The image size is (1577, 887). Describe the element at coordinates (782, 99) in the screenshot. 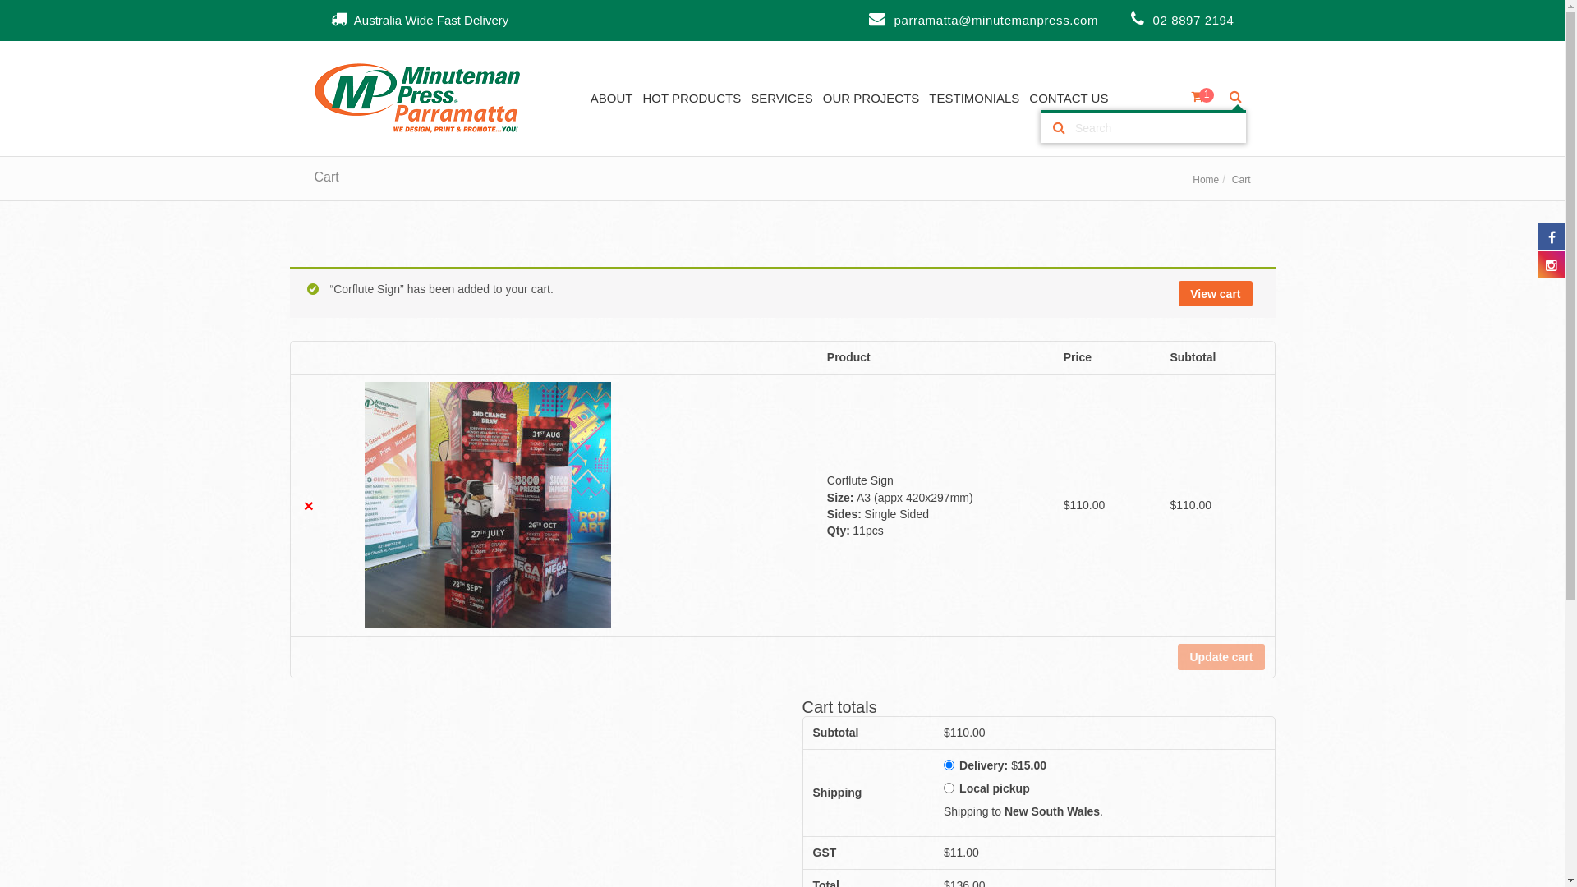

I see `SERVICES` at that location.